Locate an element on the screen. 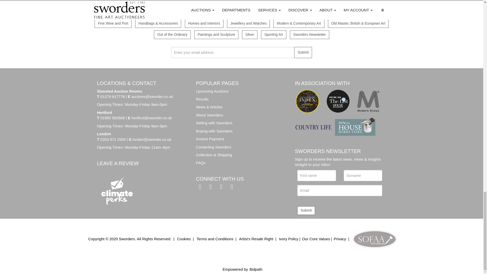  ea748b3d0a is located at coordinates (232, 24).